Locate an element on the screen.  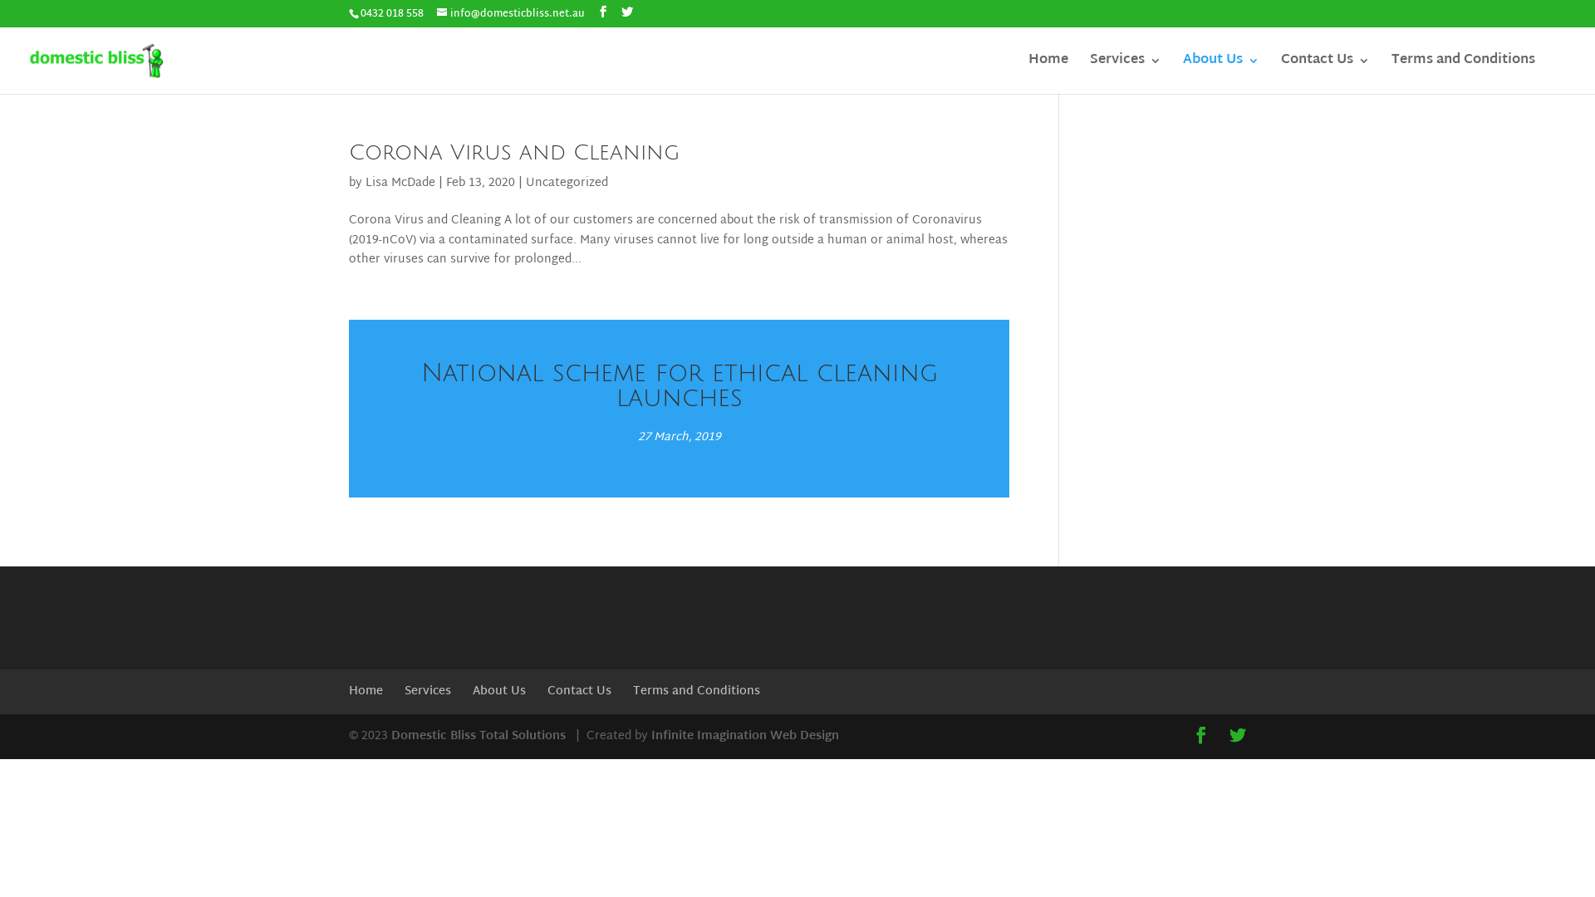
Domestic Bliss Total Solutions is located at coordinates (478, 736).